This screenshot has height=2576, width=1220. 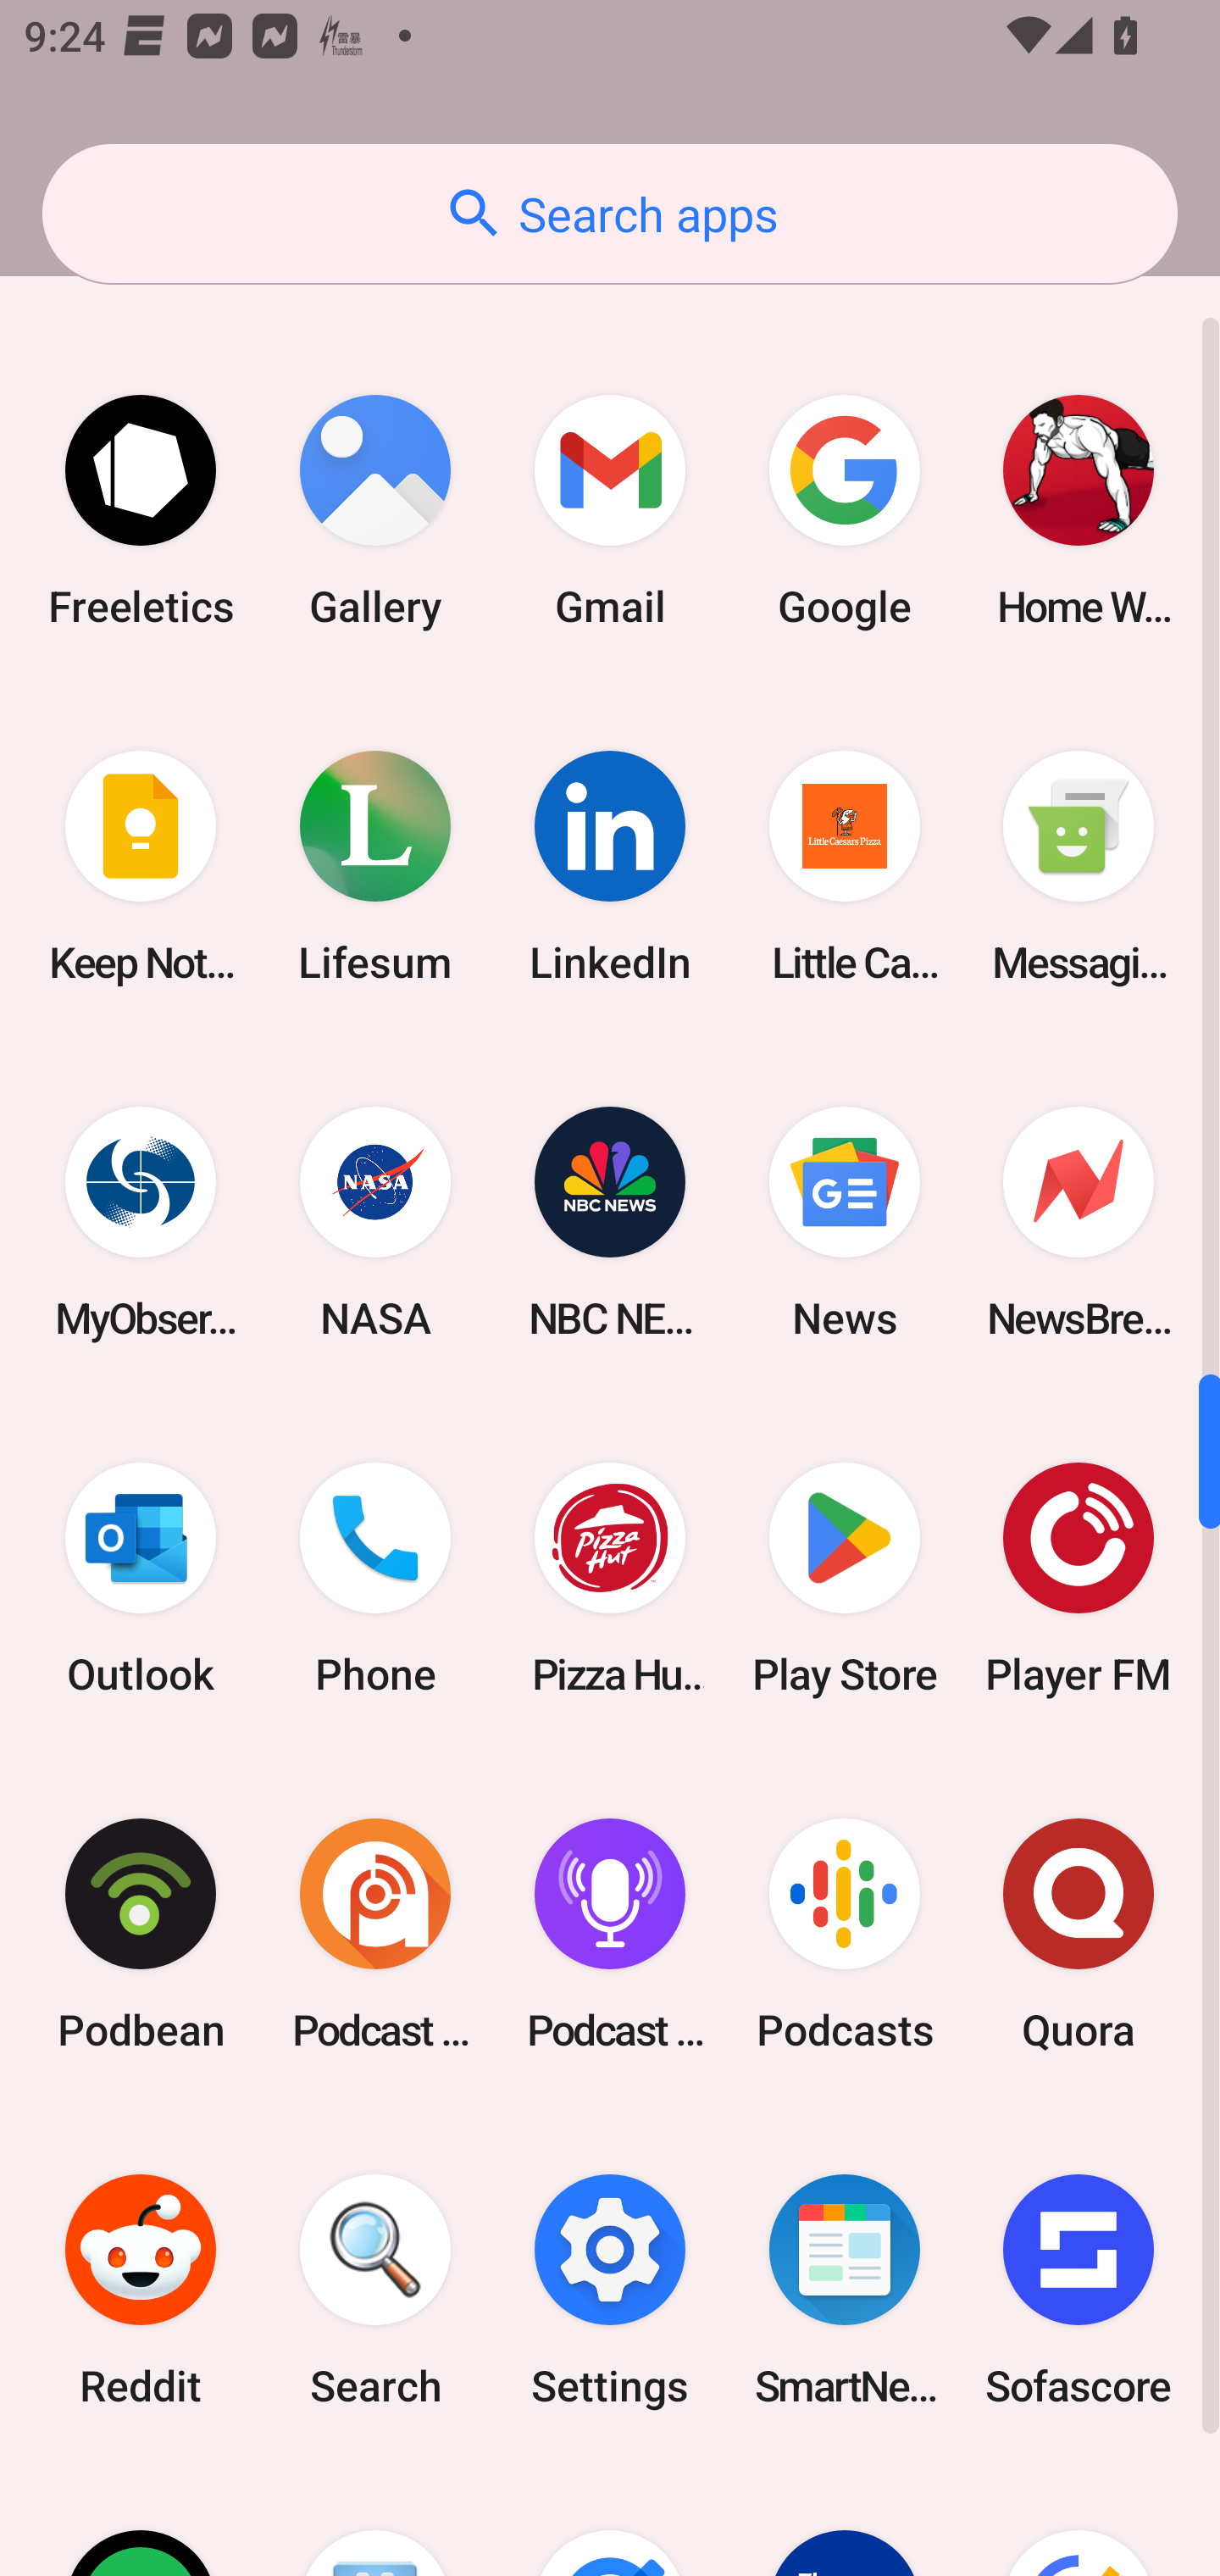 What do you see at coordinates (1079, 1579) in the screenshot?
I see `Player FM` at bounding box center [1079, 1579].